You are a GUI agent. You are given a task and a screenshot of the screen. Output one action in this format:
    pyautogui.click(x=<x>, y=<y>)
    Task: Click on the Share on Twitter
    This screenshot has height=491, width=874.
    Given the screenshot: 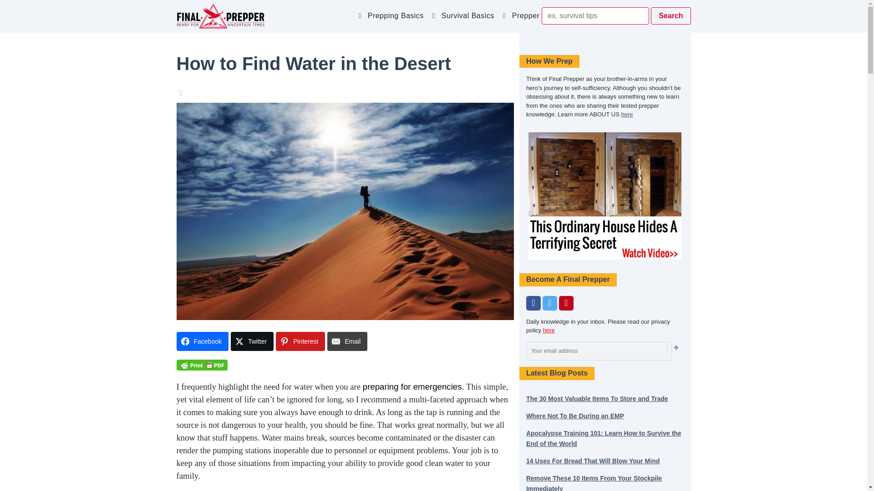 What is the action you would take?
    pyautogui.click(x=252, y=341)
    